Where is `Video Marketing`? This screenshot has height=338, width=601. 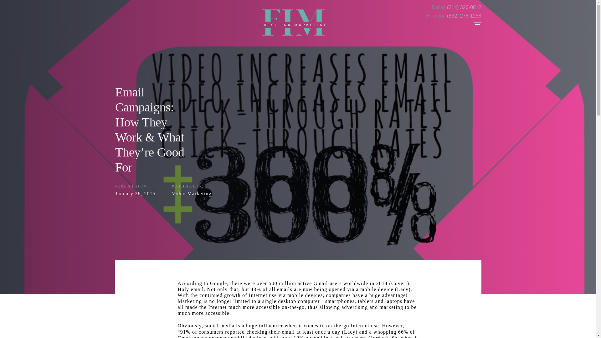 Video Marketing is located at coordinates (191, 193).